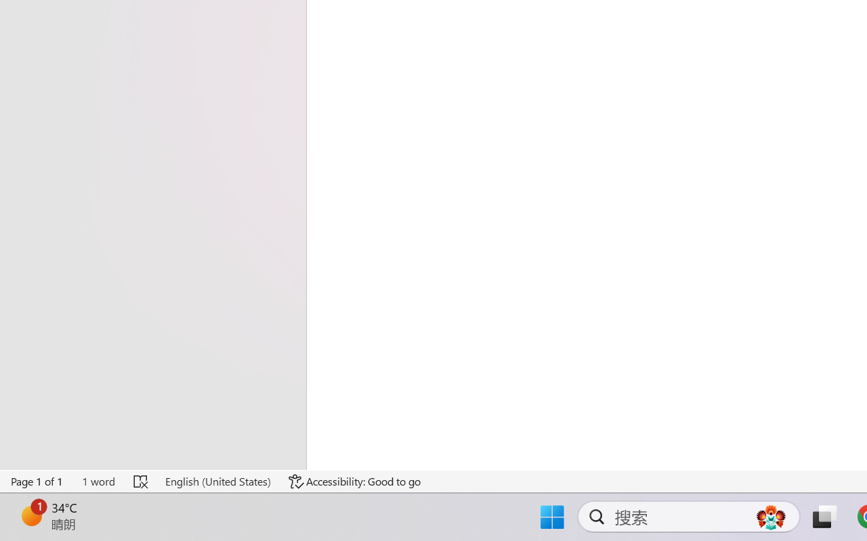 The width and height of the screenshot is (867, 541). Describe the element at coordinates (141, 481) in the screenshot. I see `Spelling and Grammar Check Errors` at that location.